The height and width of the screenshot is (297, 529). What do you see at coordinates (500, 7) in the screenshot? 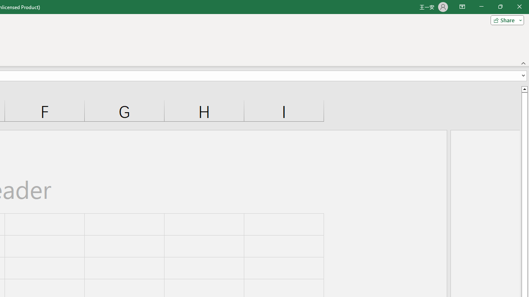
I see `Restore Down` at bounding box center [500, 7].